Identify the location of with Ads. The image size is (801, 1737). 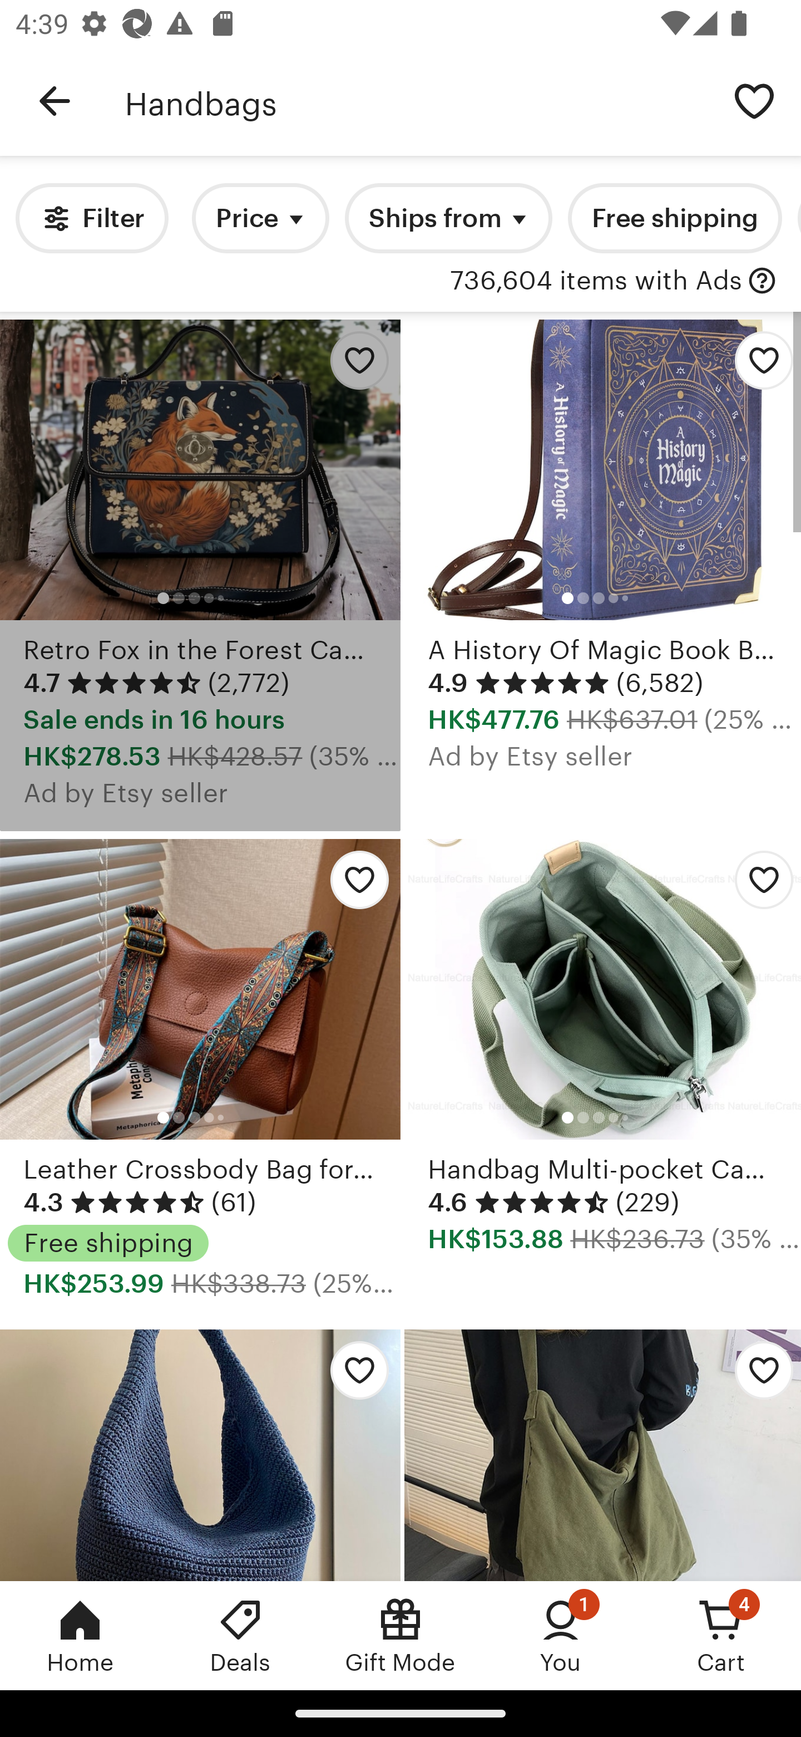
(762, 281).